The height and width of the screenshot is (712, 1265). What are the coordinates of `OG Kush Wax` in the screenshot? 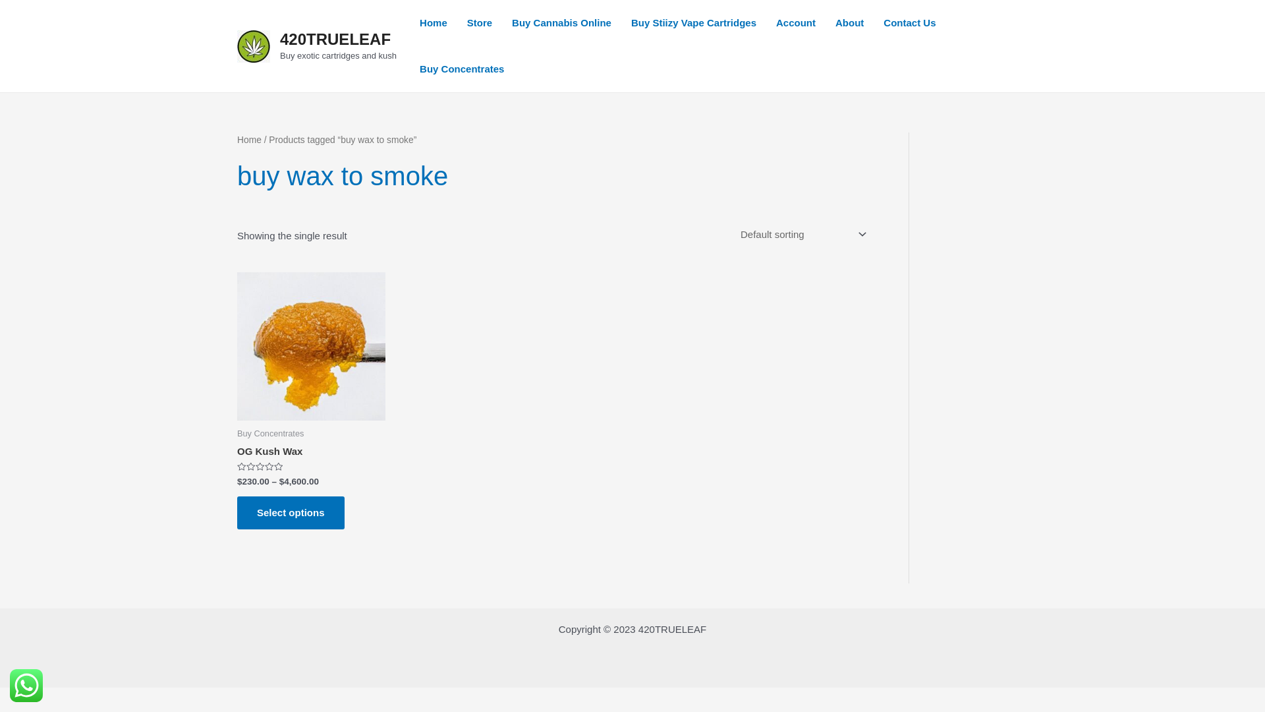 It's located at (270, 454).